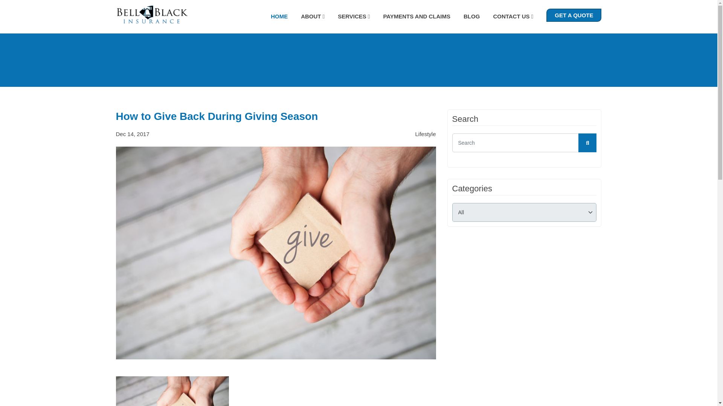  What do you see at coordinates (313, 16) in the screenshot?
I see `ABOUT` at bounding box center [313, 16].